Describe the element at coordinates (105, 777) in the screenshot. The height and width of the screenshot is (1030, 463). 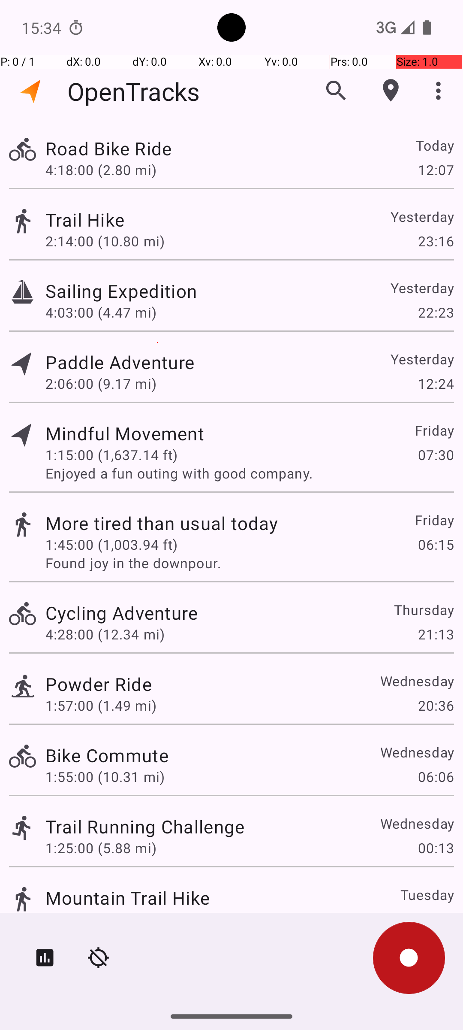
I see `1:55:00 (10.31 mi)` at that location.